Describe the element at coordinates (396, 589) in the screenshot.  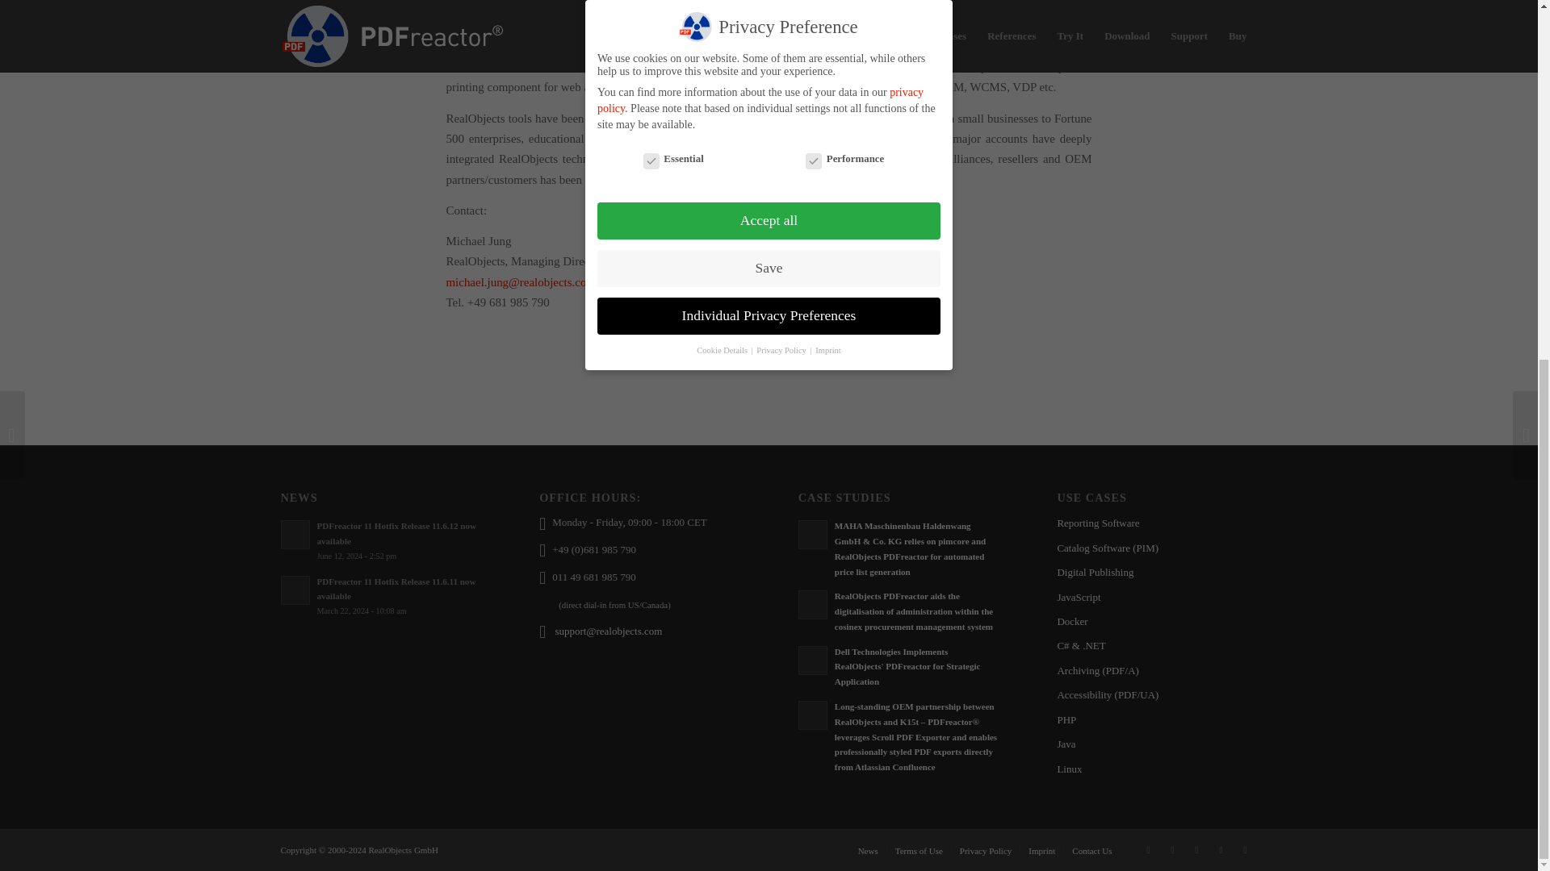
I see `Read: PDFreactor 11 Hotfix Release 11.6.11 now available` at that location.